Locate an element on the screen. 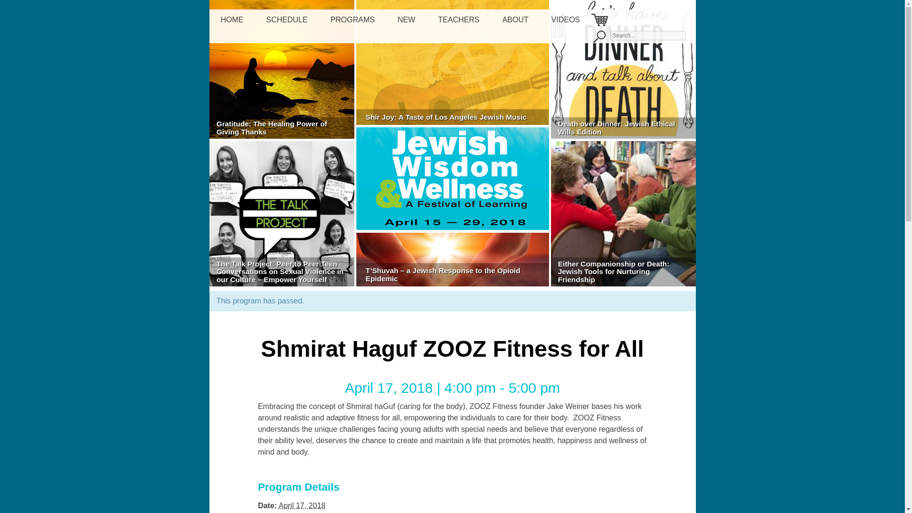 The width and height of the screenshot is (912, 513). PROGRAMS is located at coordinates (352, 20).